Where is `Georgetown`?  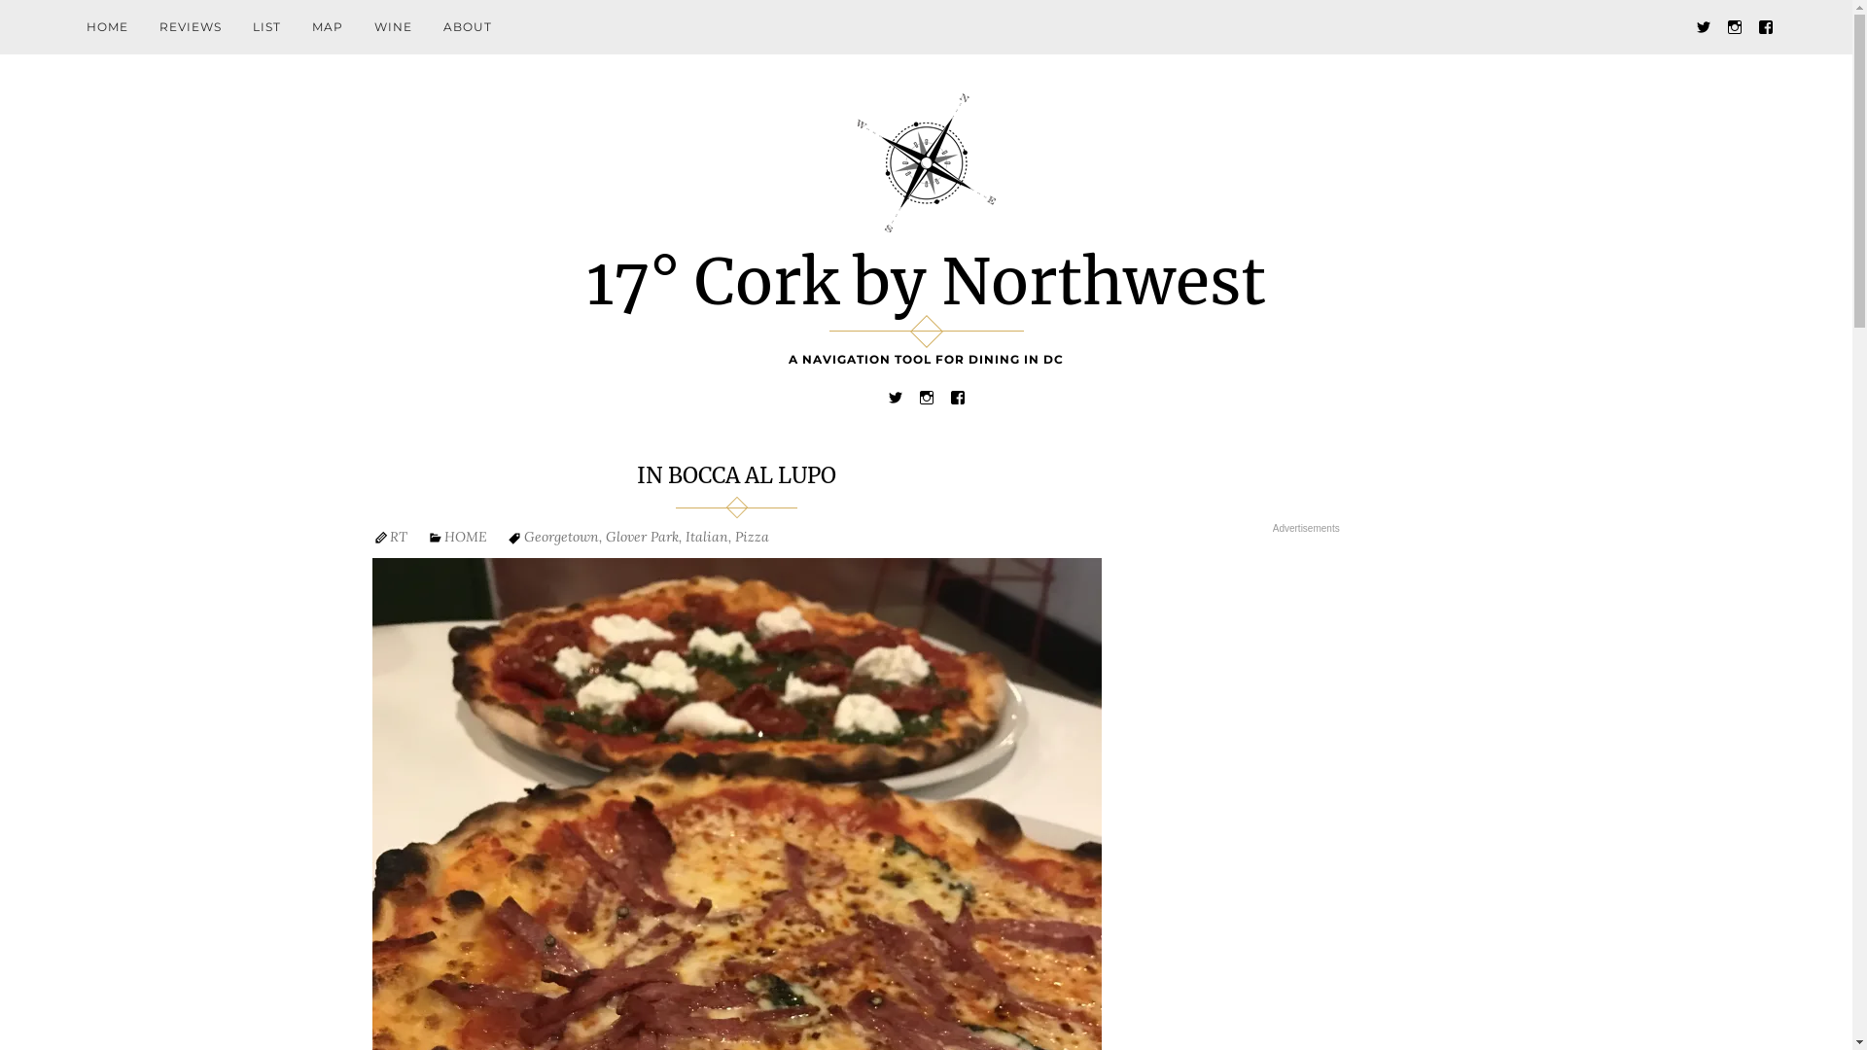 Georgetown is located at coordinates (560, 537).